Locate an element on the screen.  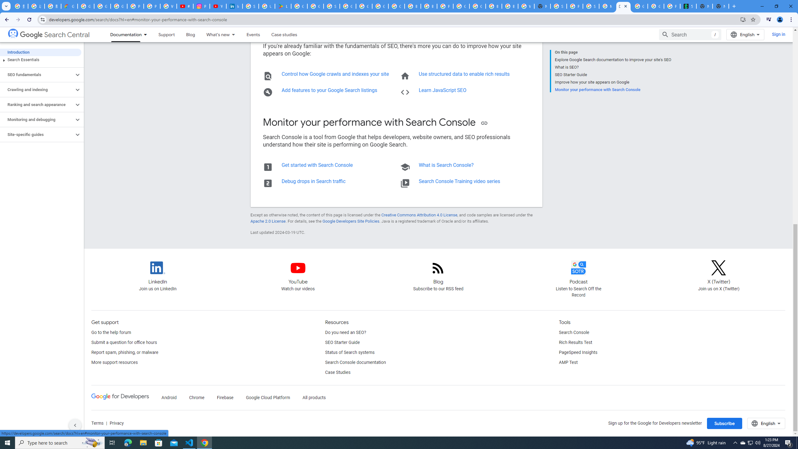
Dropdown menu for What's new is located at coordinates (235, 34).